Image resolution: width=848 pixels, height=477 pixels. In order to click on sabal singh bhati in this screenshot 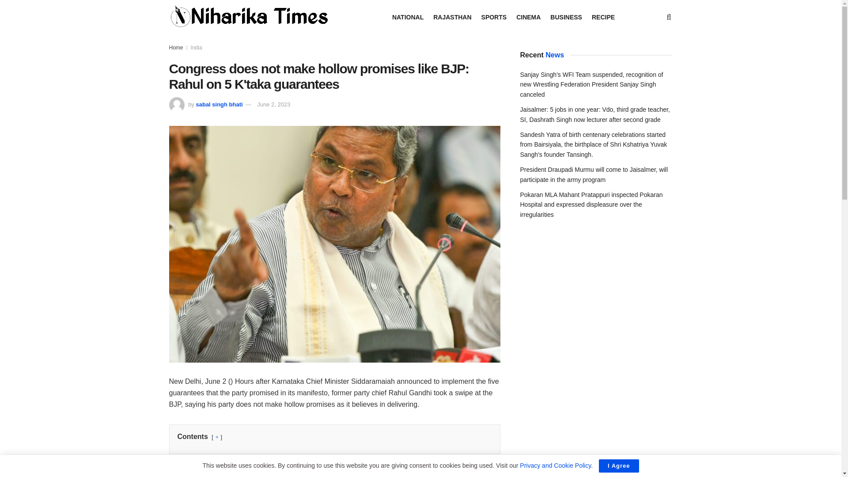, I will do `click(219, 104)`.